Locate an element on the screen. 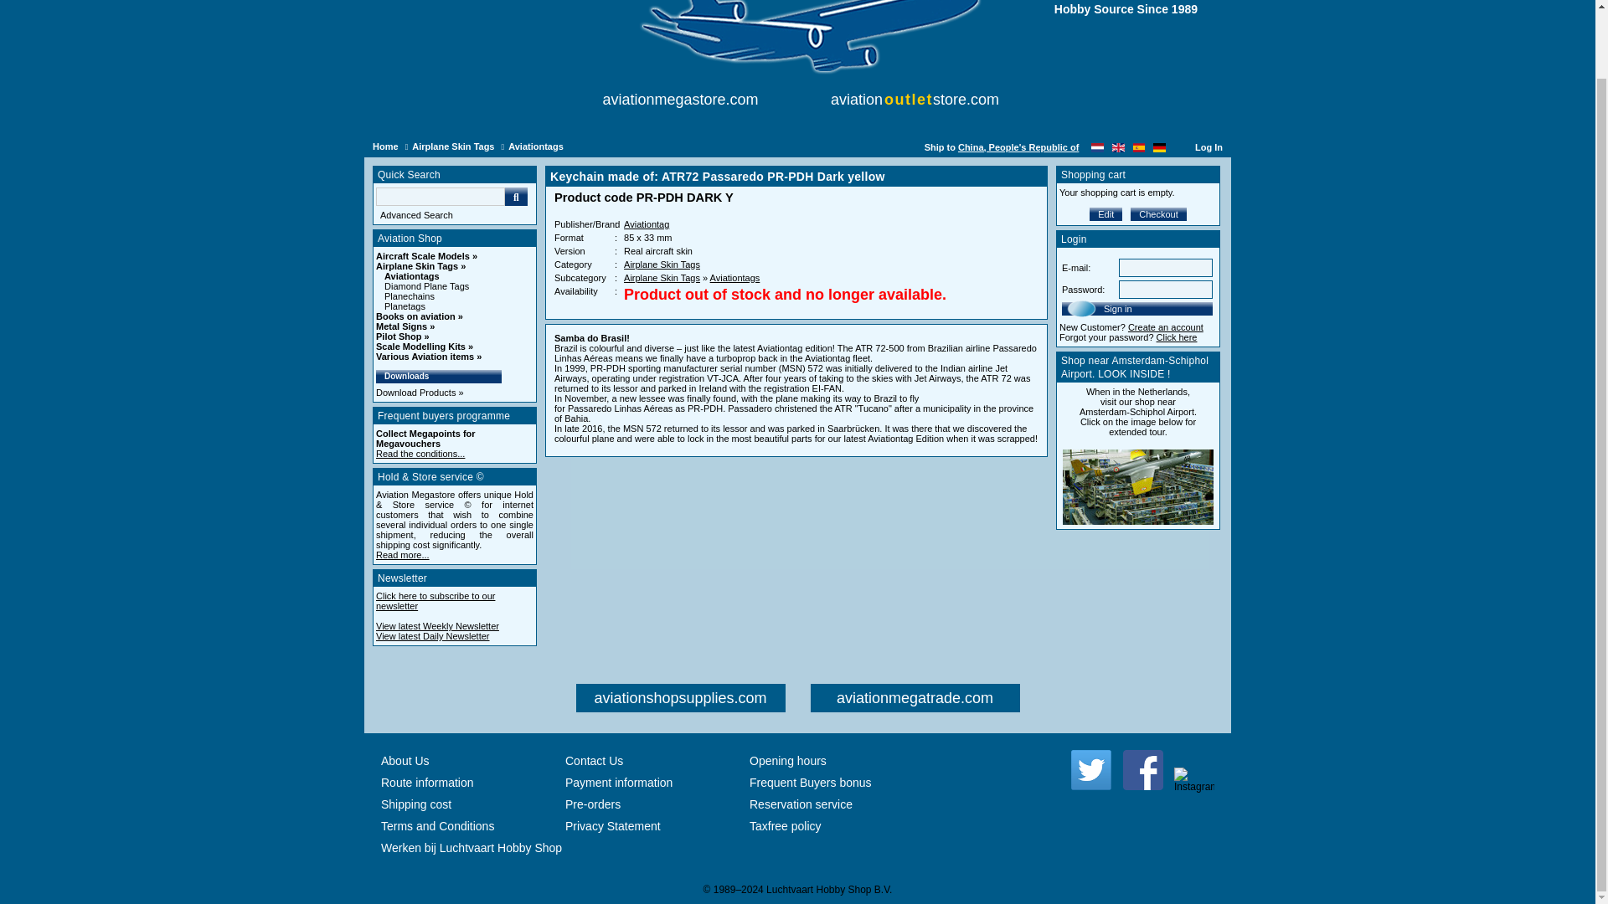 The width and height of the screenshot is (1608, 904). Airplane Skin Tags is located at coordinates (662, 278).